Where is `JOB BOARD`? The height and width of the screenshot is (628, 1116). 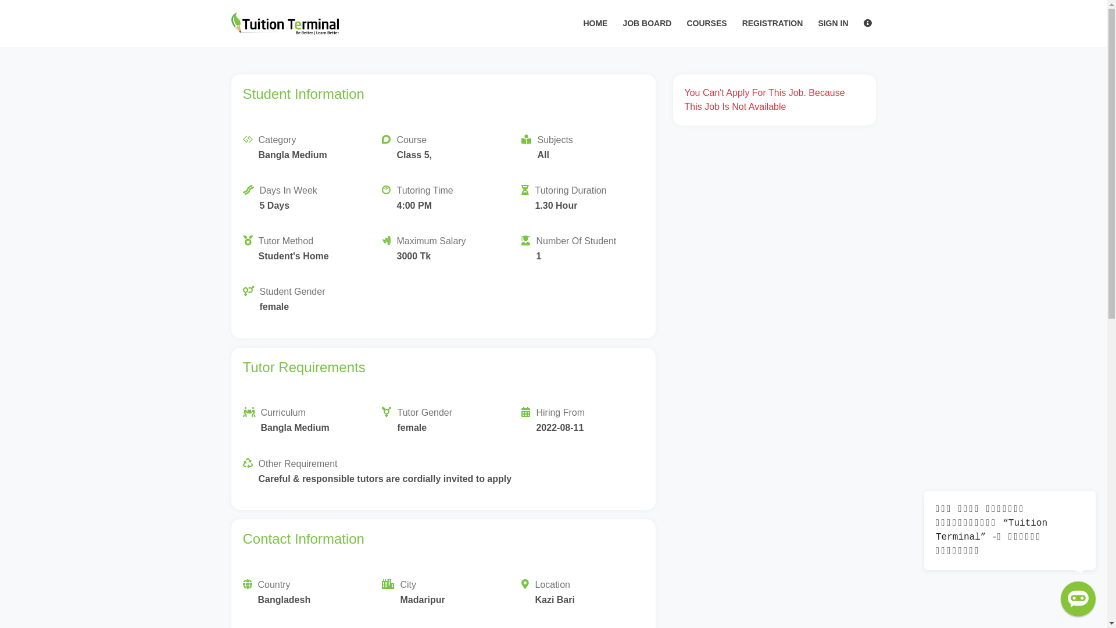
JOB BOARD is located at coordinates (647, 23).